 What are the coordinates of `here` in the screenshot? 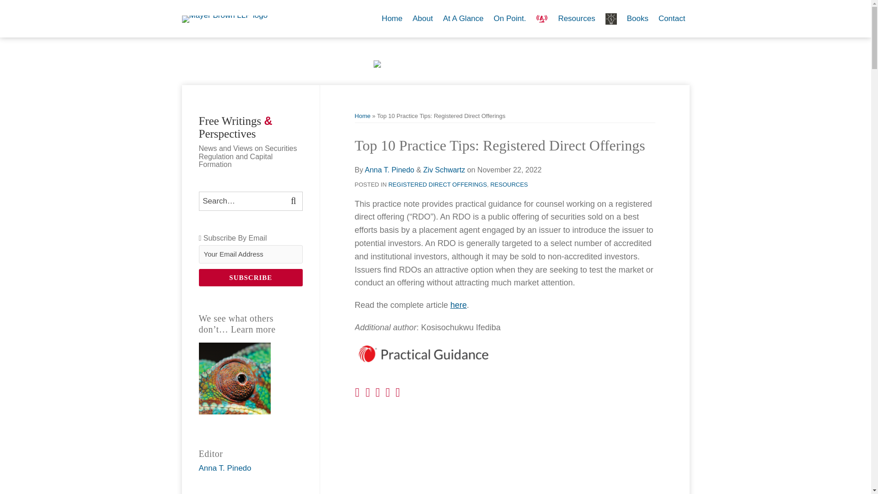 It's located at (458, 305).